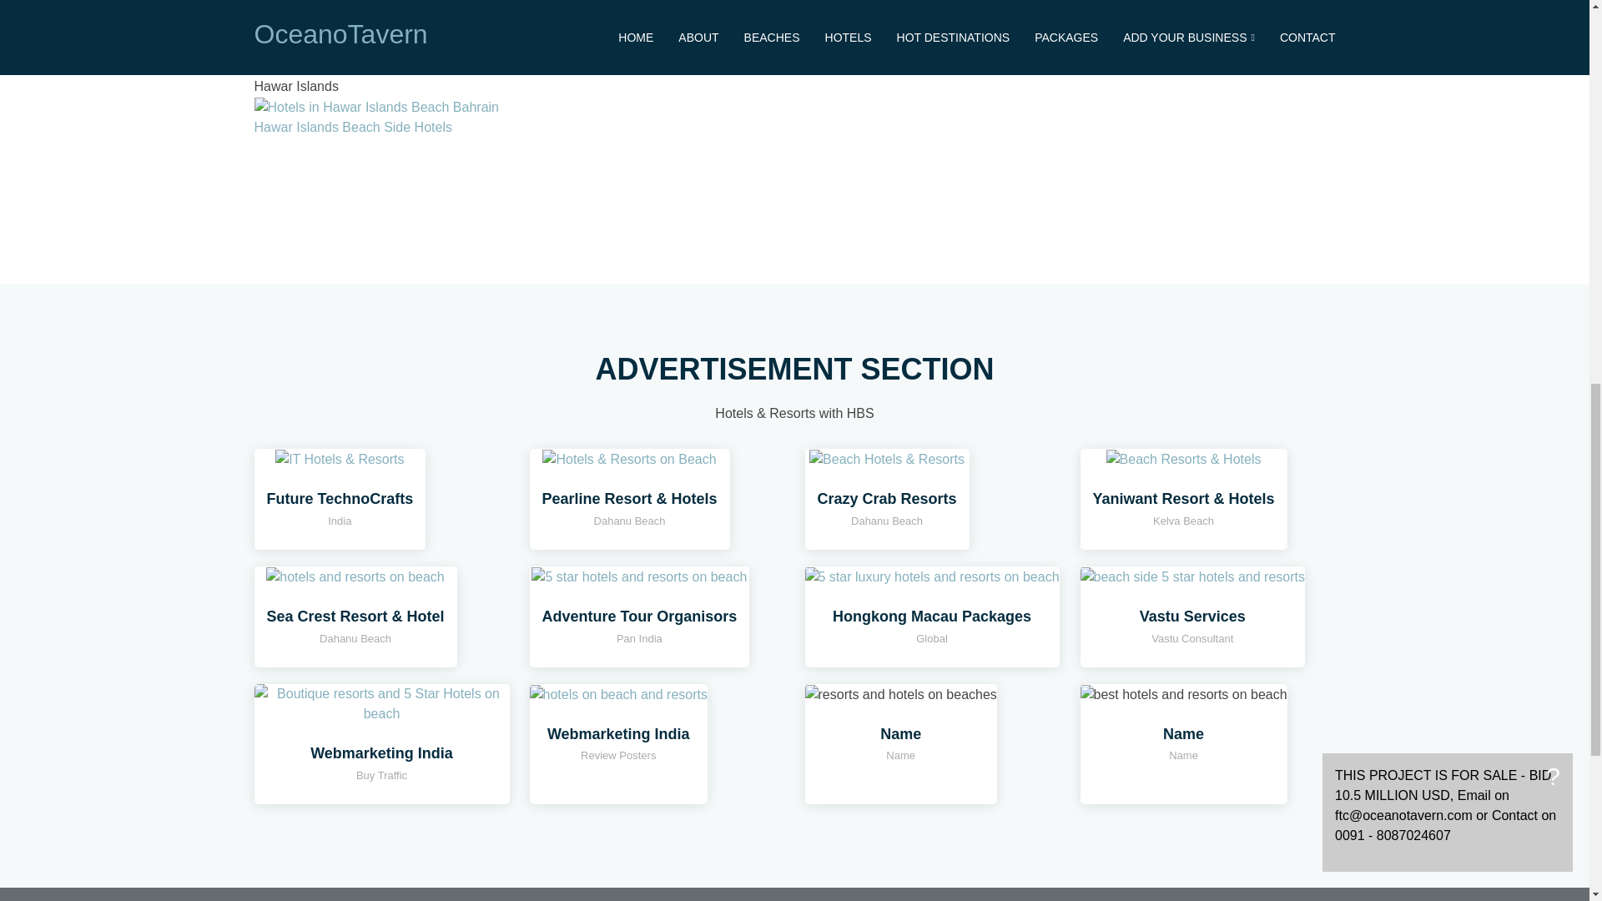  What do you see at coordinates (1184, 459) in the screenshot?
I see `hotels and Resorts` at bounding box center [1184, 459].